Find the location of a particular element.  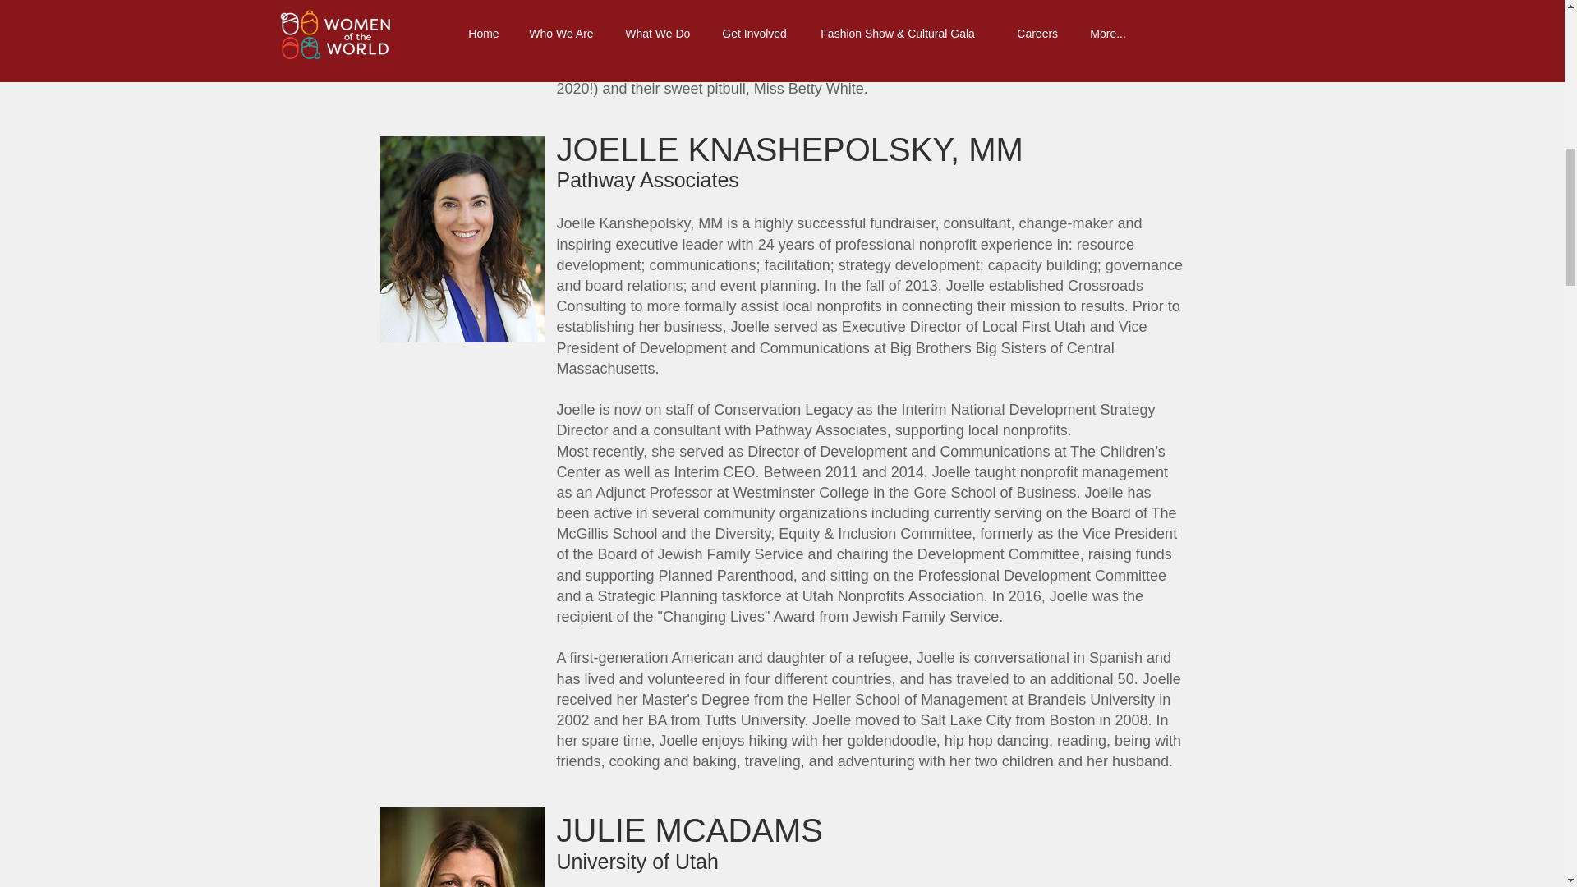

Julie.jpg is located at coordinates (462, 846).